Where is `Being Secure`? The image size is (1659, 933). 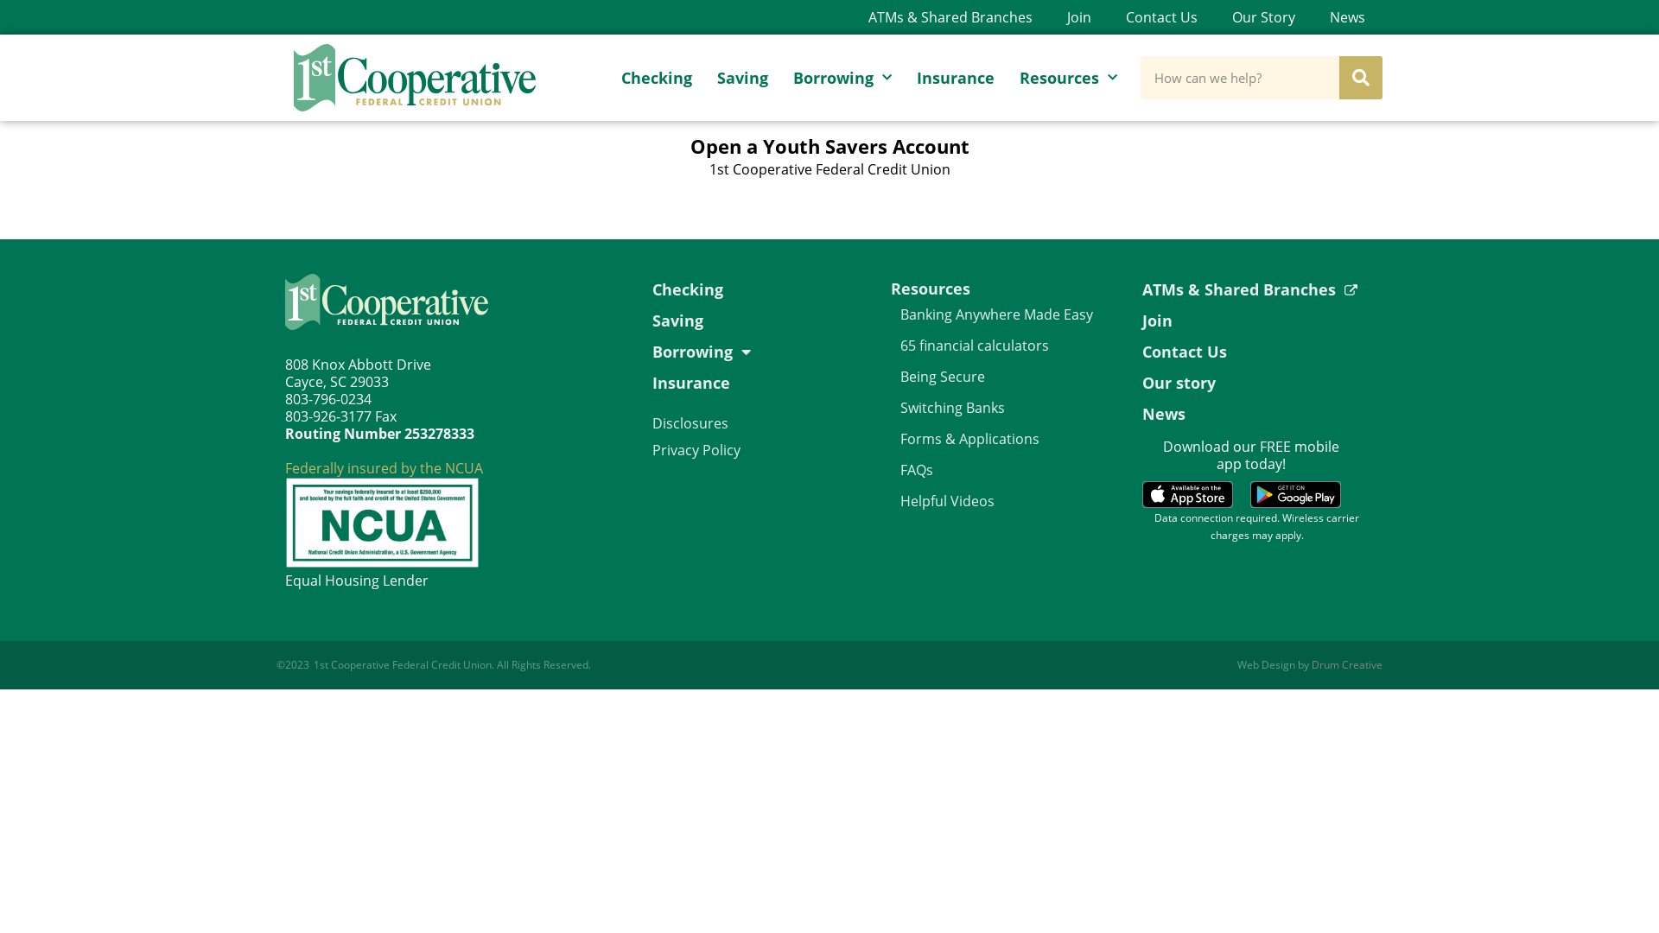 Being Secure is located at coordinates (1013, 377).